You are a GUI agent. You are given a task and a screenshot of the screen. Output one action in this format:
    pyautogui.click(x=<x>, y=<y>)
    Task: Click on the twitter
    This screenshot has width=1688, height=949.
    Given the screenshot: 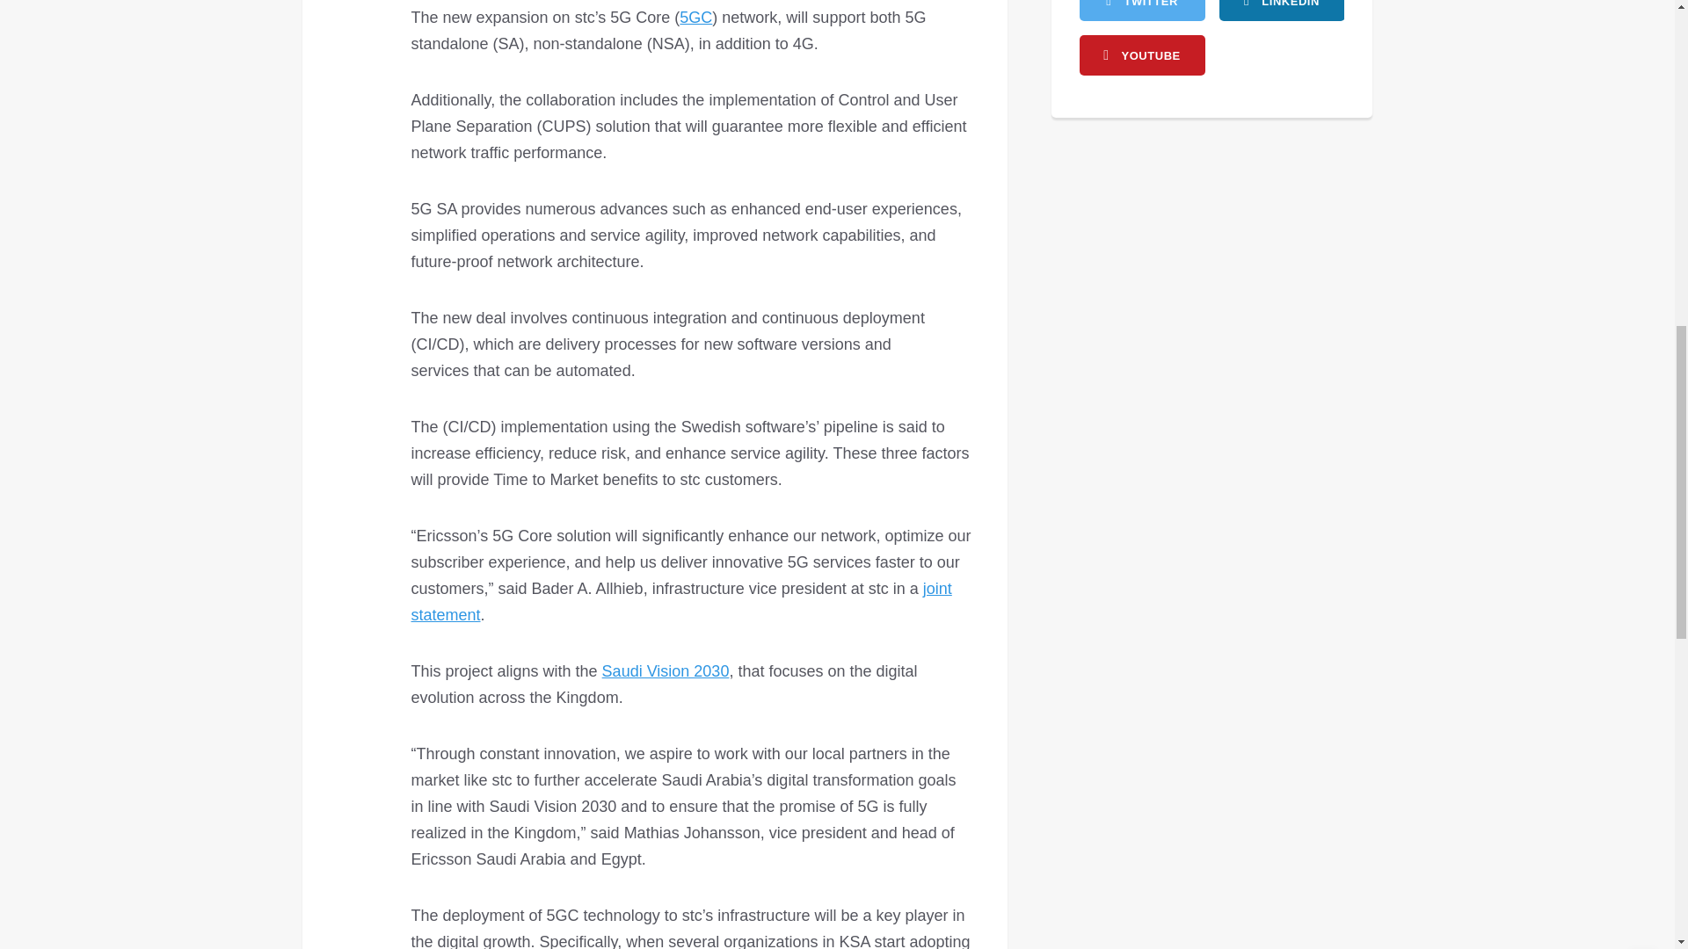 What is the action you would take?
    pyautogui.click(x=1142, y=11)
    